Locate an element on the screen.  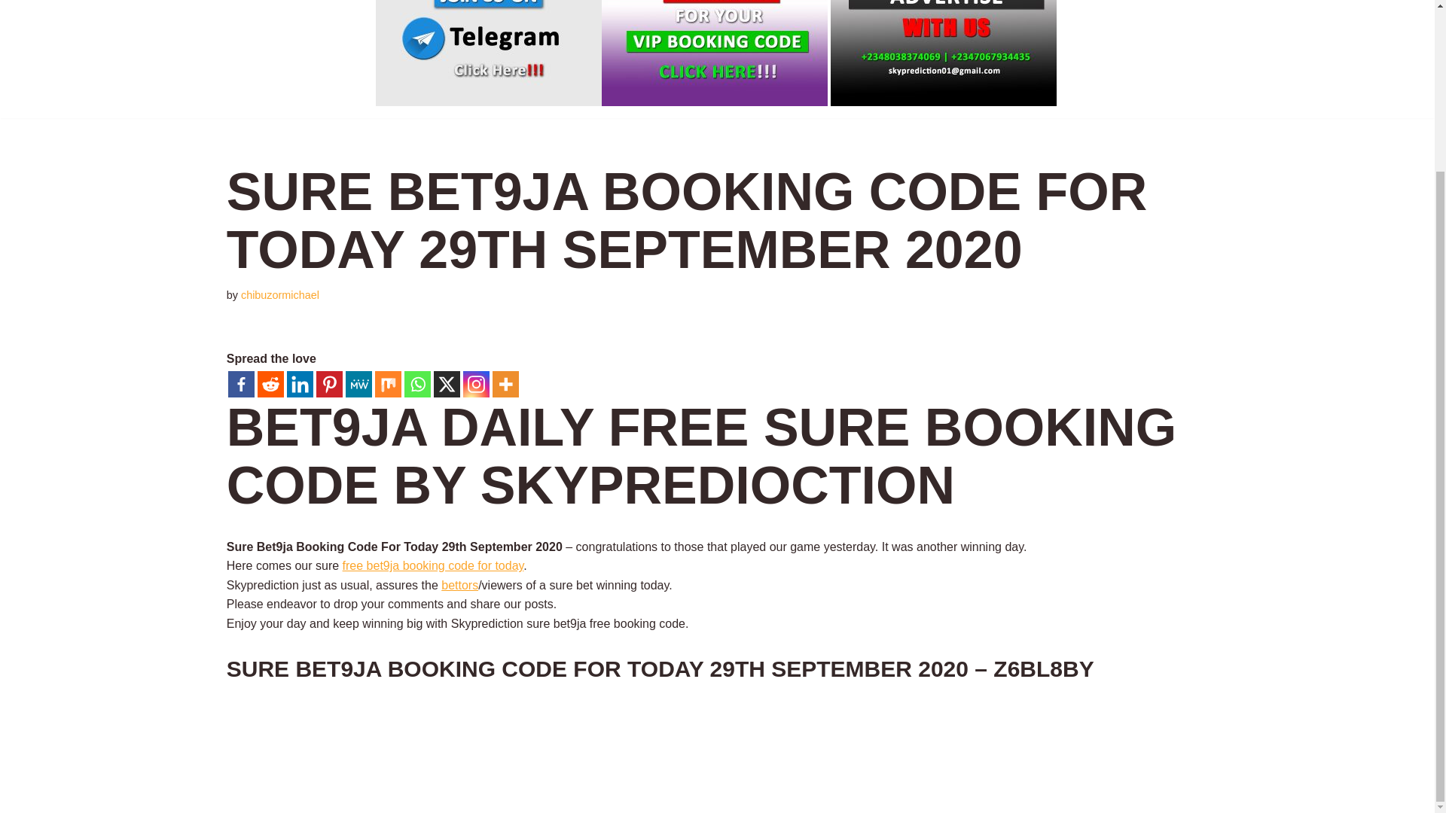
Pinterest is located at coordinates (330, 384).